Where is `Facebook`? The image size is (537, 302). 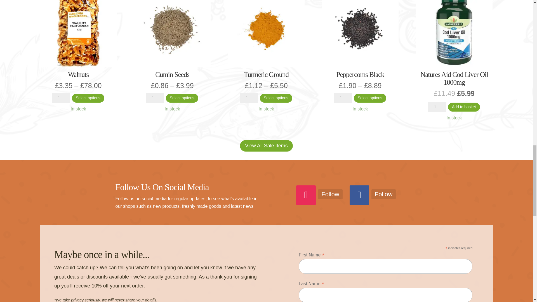 Facebook is located at coordinates (384, 194).